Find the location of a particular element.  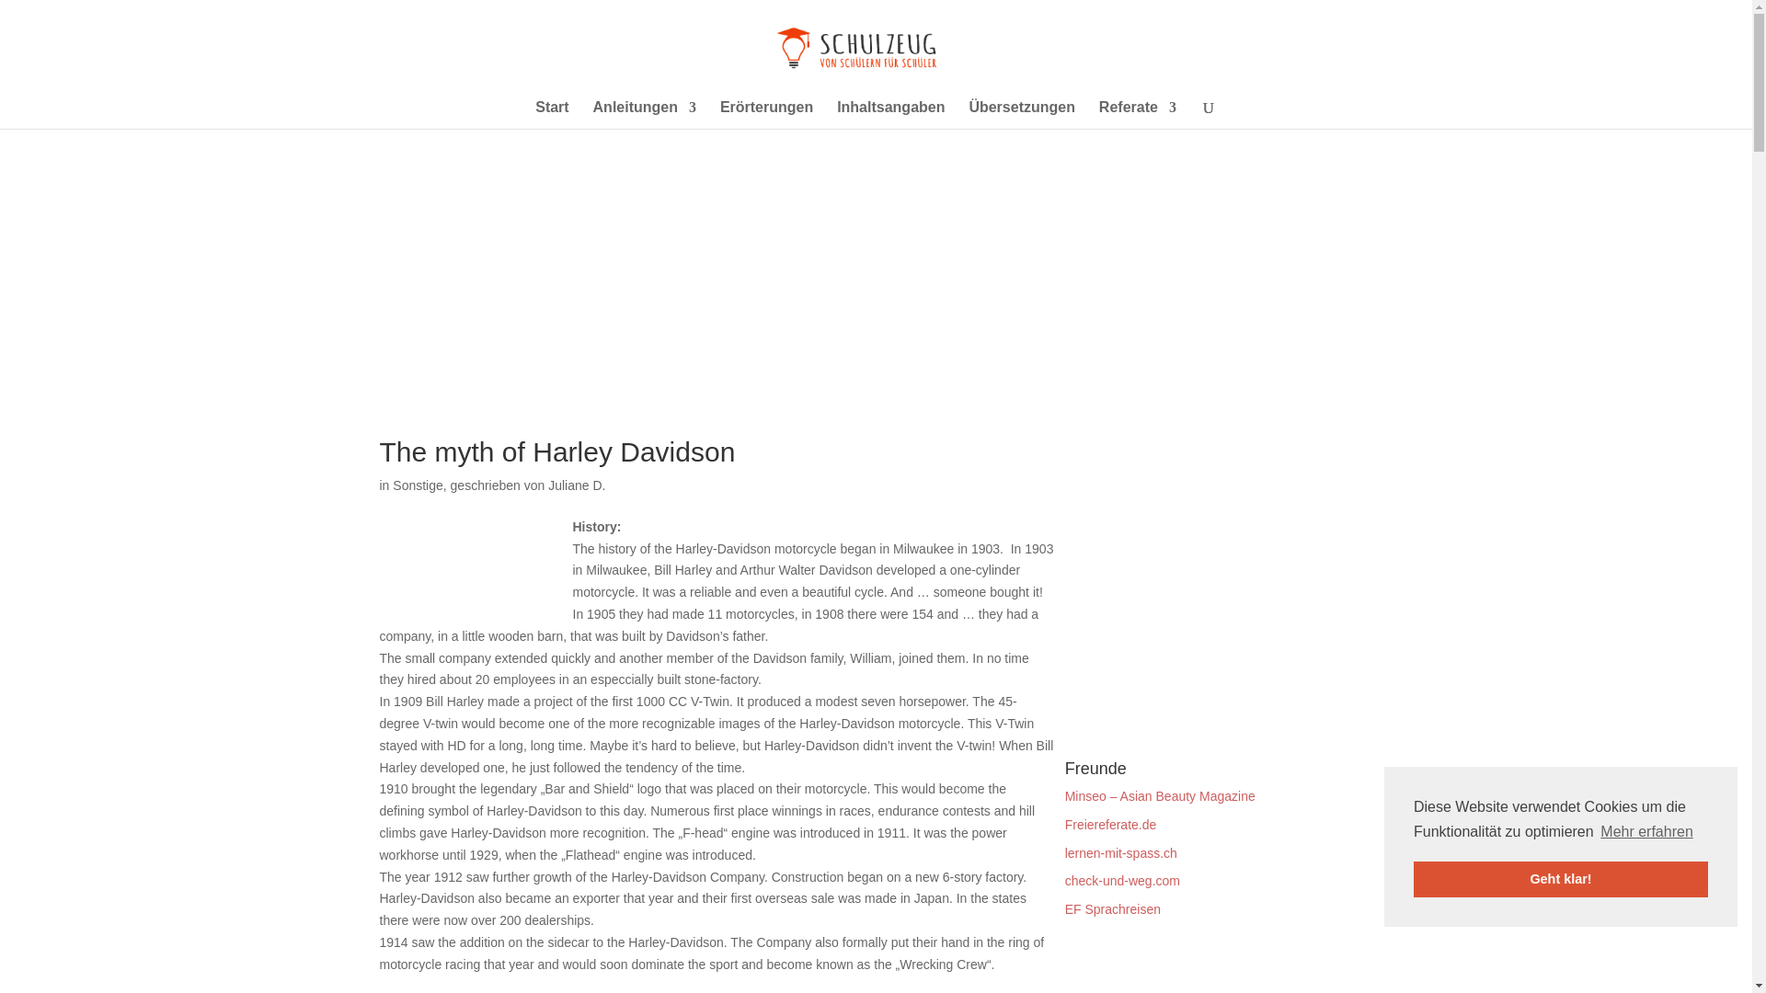

Inhaltsangaben is located at coordinates (890, 115).